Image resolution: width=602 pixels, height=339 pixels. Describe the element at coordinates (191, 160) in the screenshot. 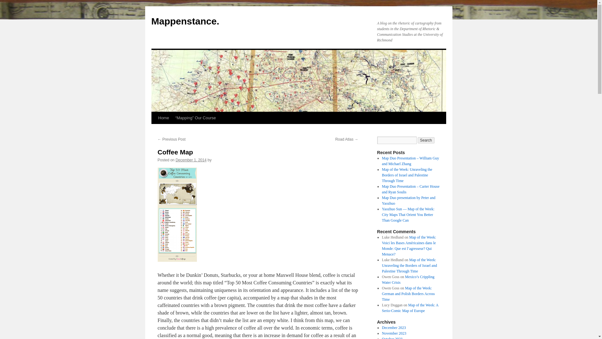

I see `5:20 pm` at that location.